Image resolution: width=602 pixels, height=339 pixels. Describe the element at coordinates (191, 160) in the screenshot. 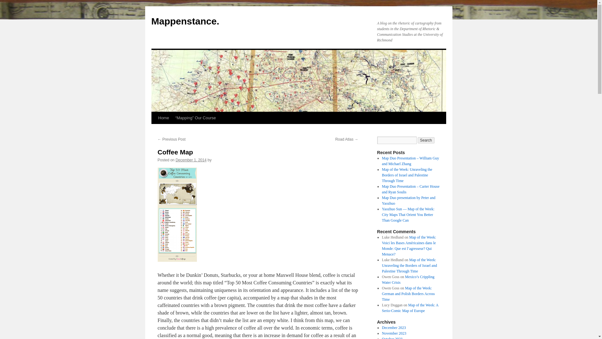

I see `5:20 pm` at that location.